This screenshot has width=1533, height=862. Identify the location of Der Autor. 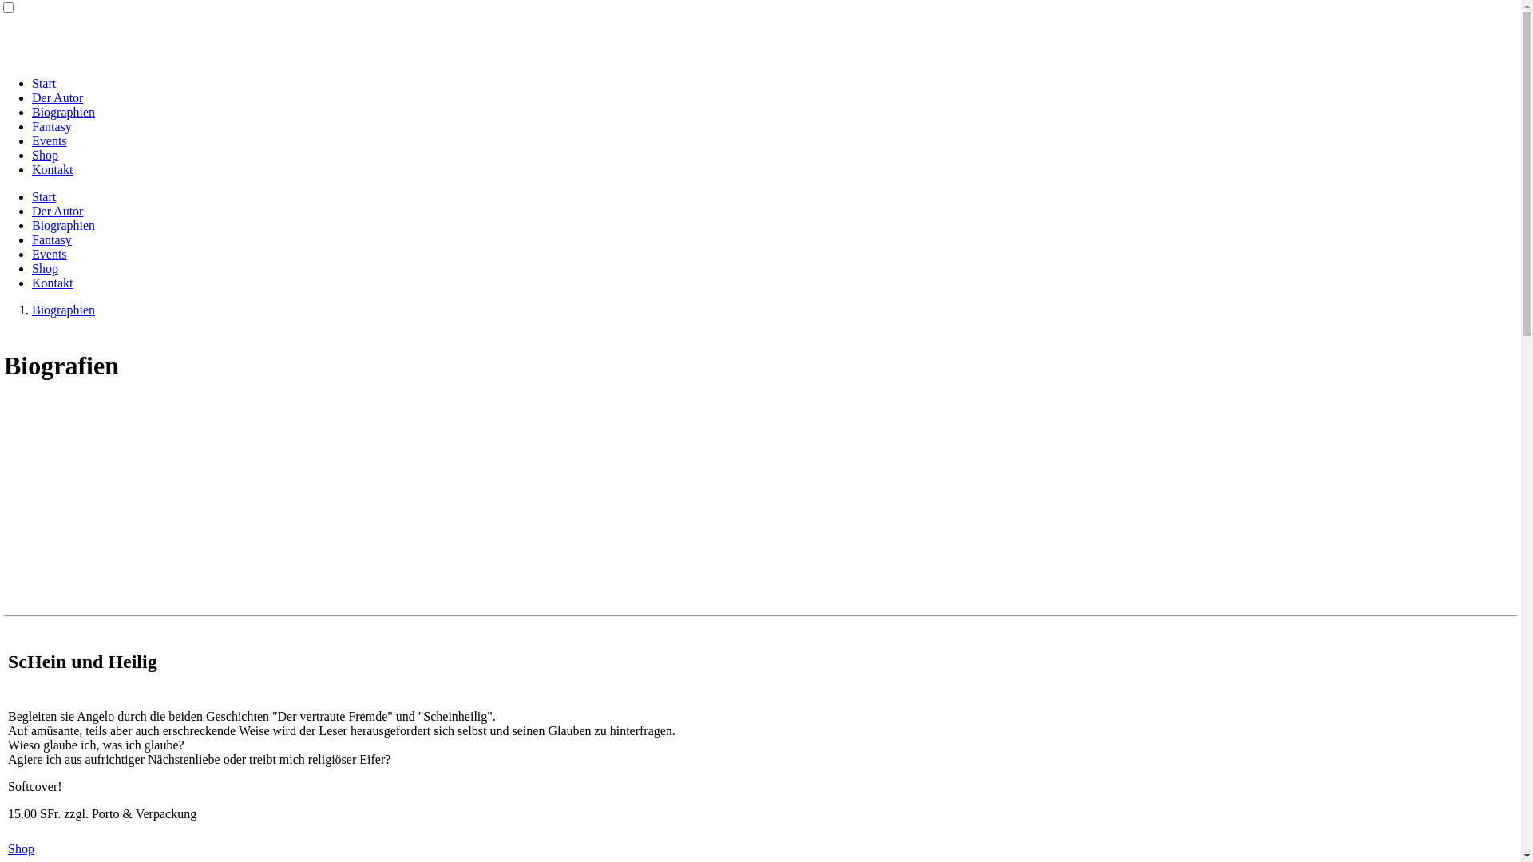
(57, 97).